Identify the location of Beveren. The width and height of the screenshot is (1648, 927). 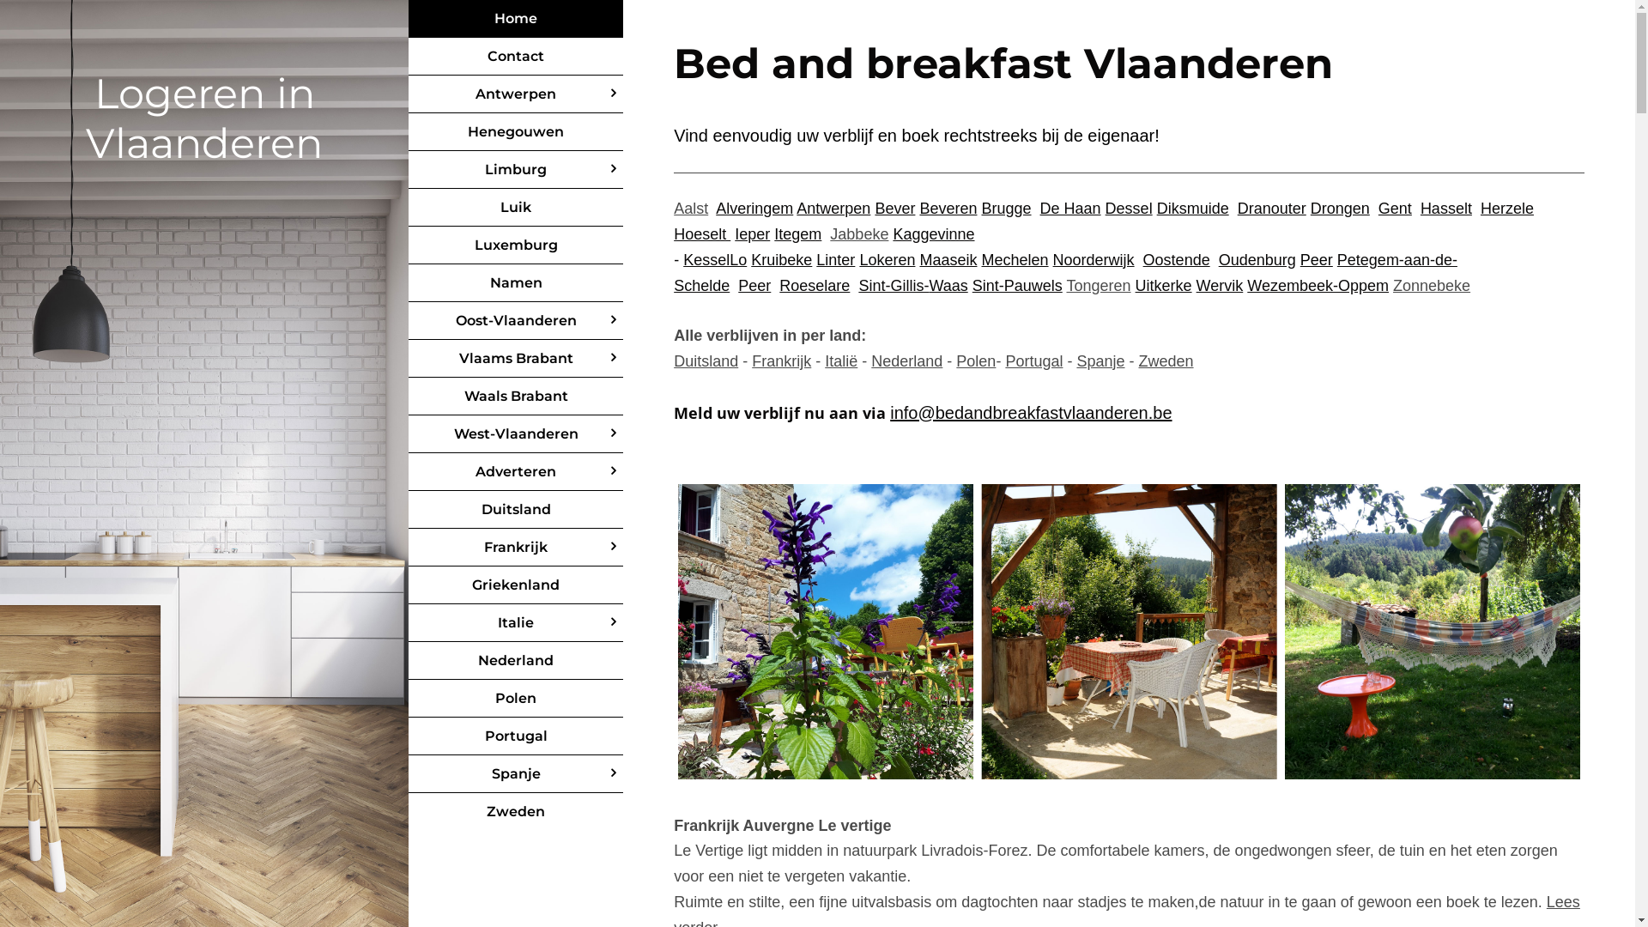
(948, 209).